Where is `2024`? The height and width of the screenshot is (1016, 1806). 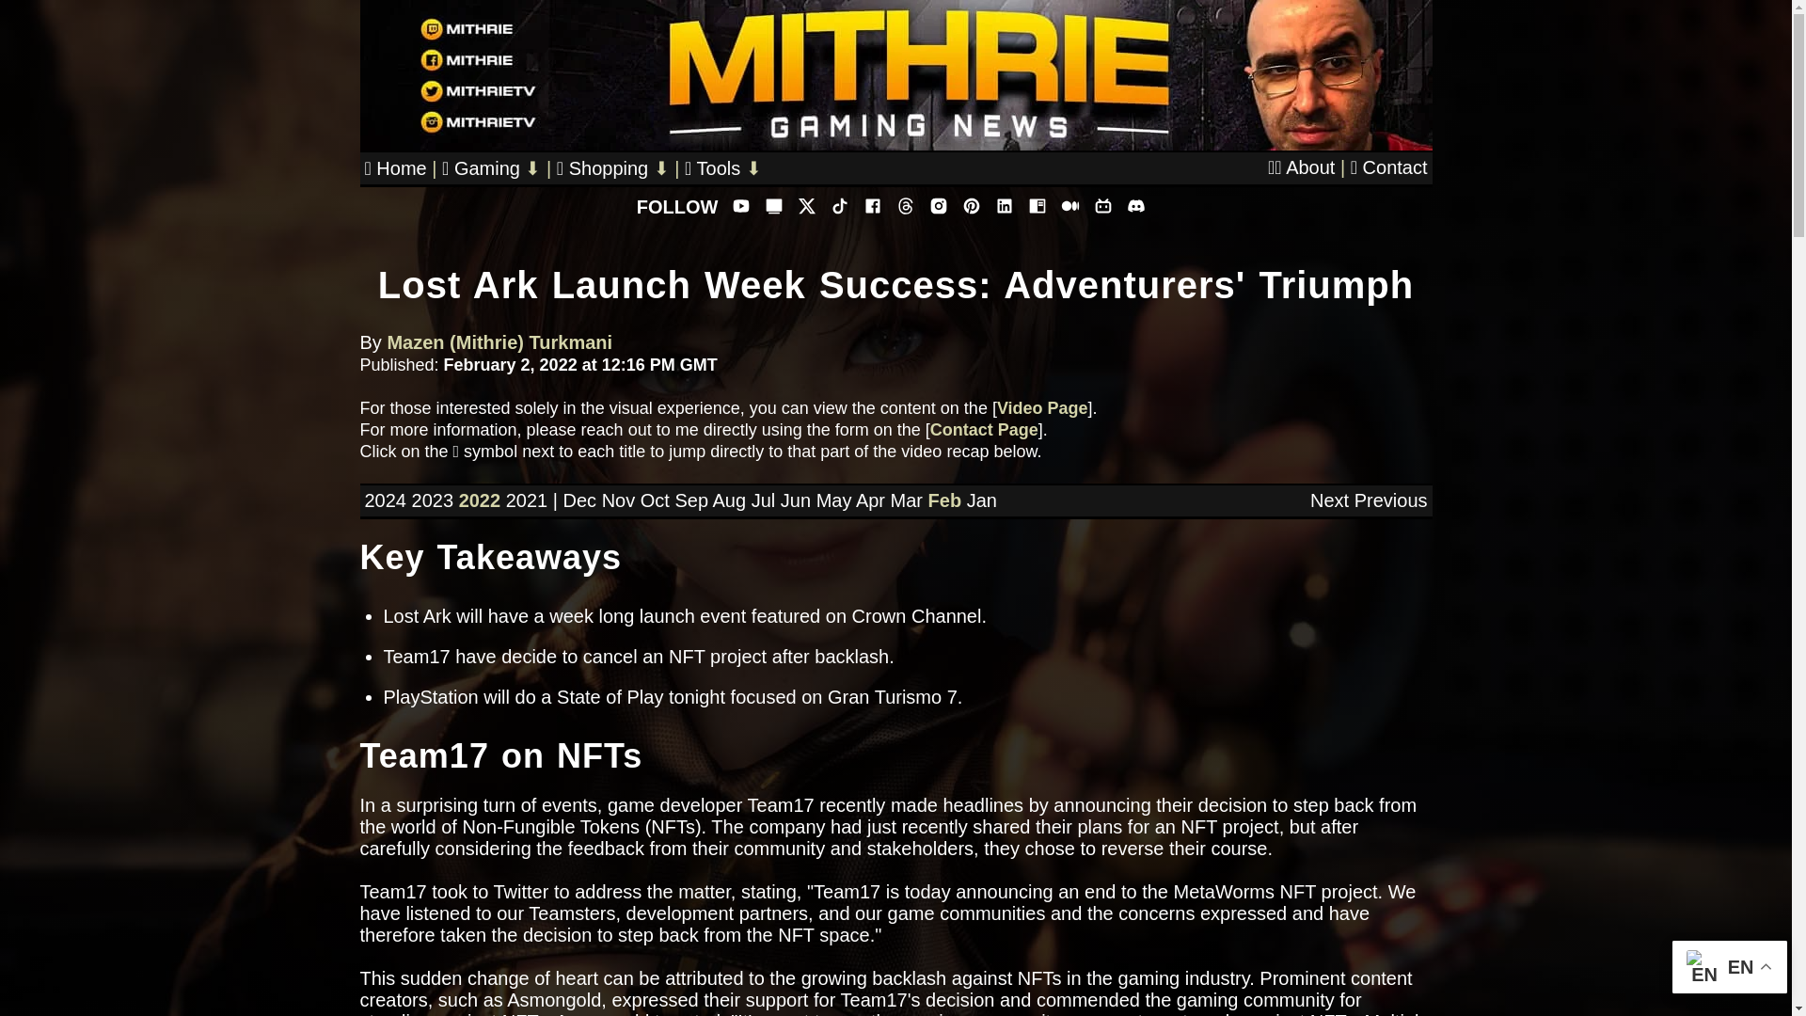
2024 is located at coordinates (386, 500).